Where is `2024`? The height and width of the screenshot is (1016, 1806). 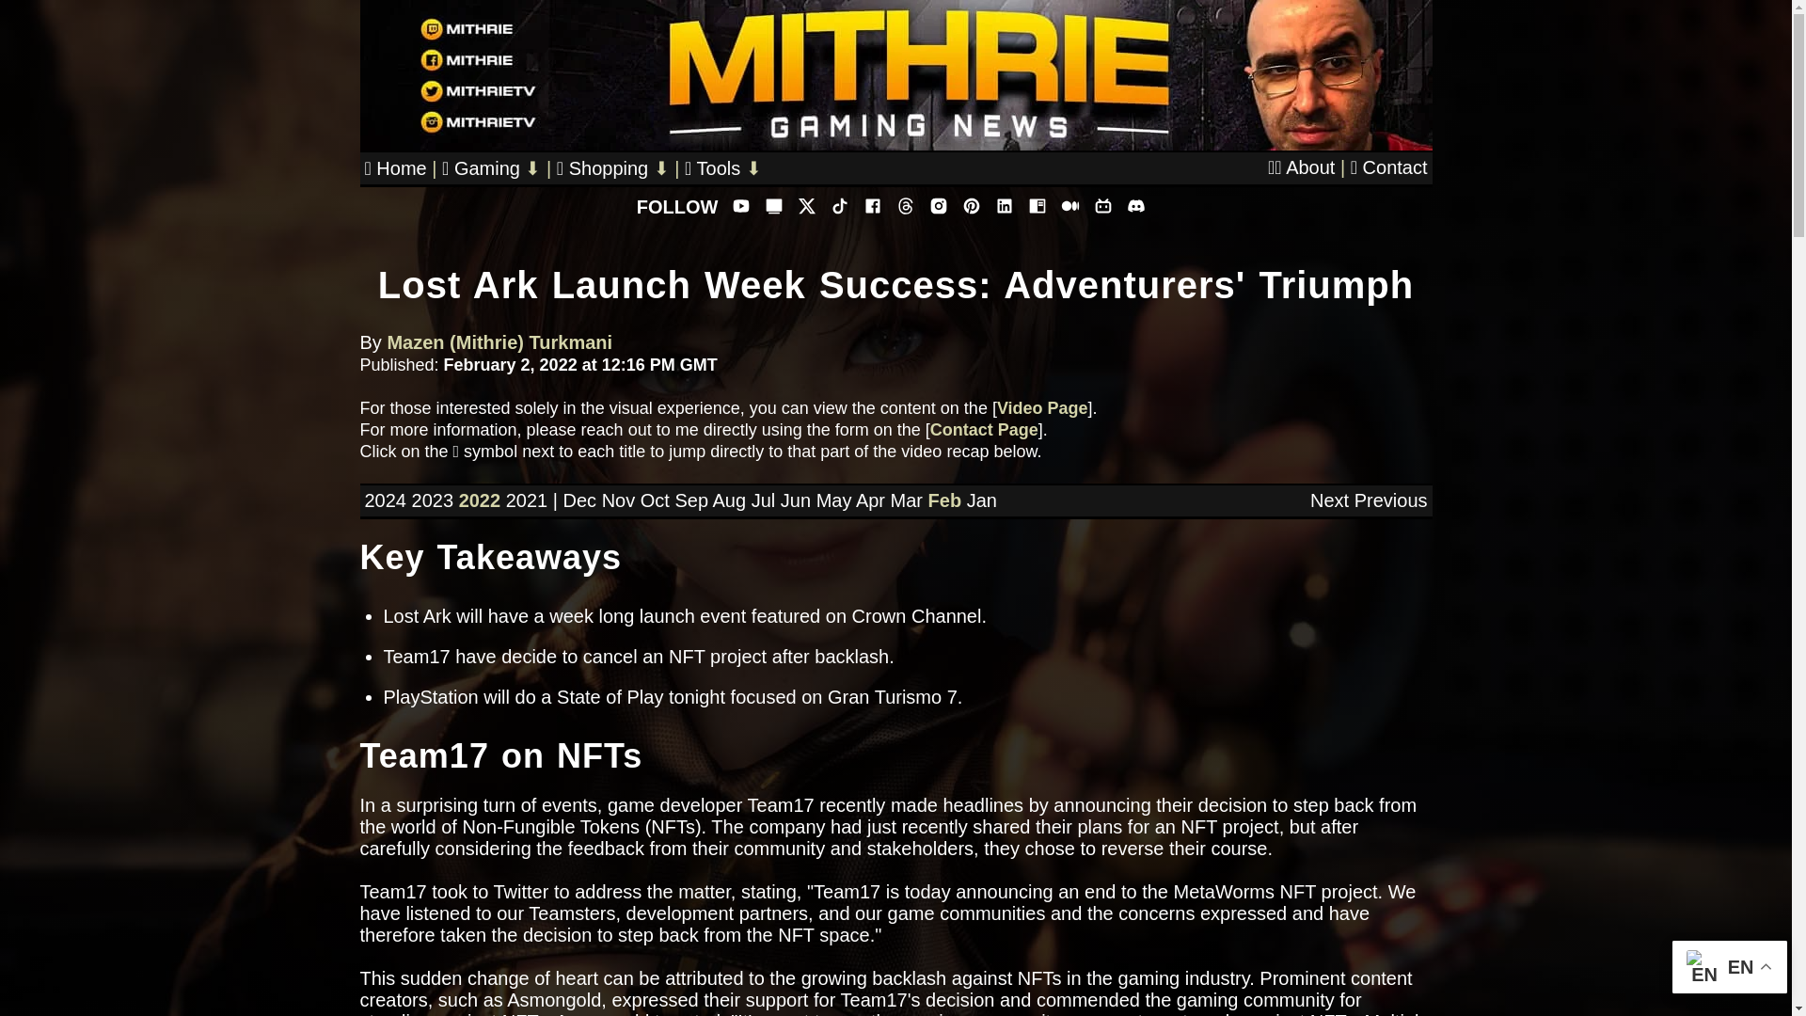
2024 is located at coordinates (386, 500).